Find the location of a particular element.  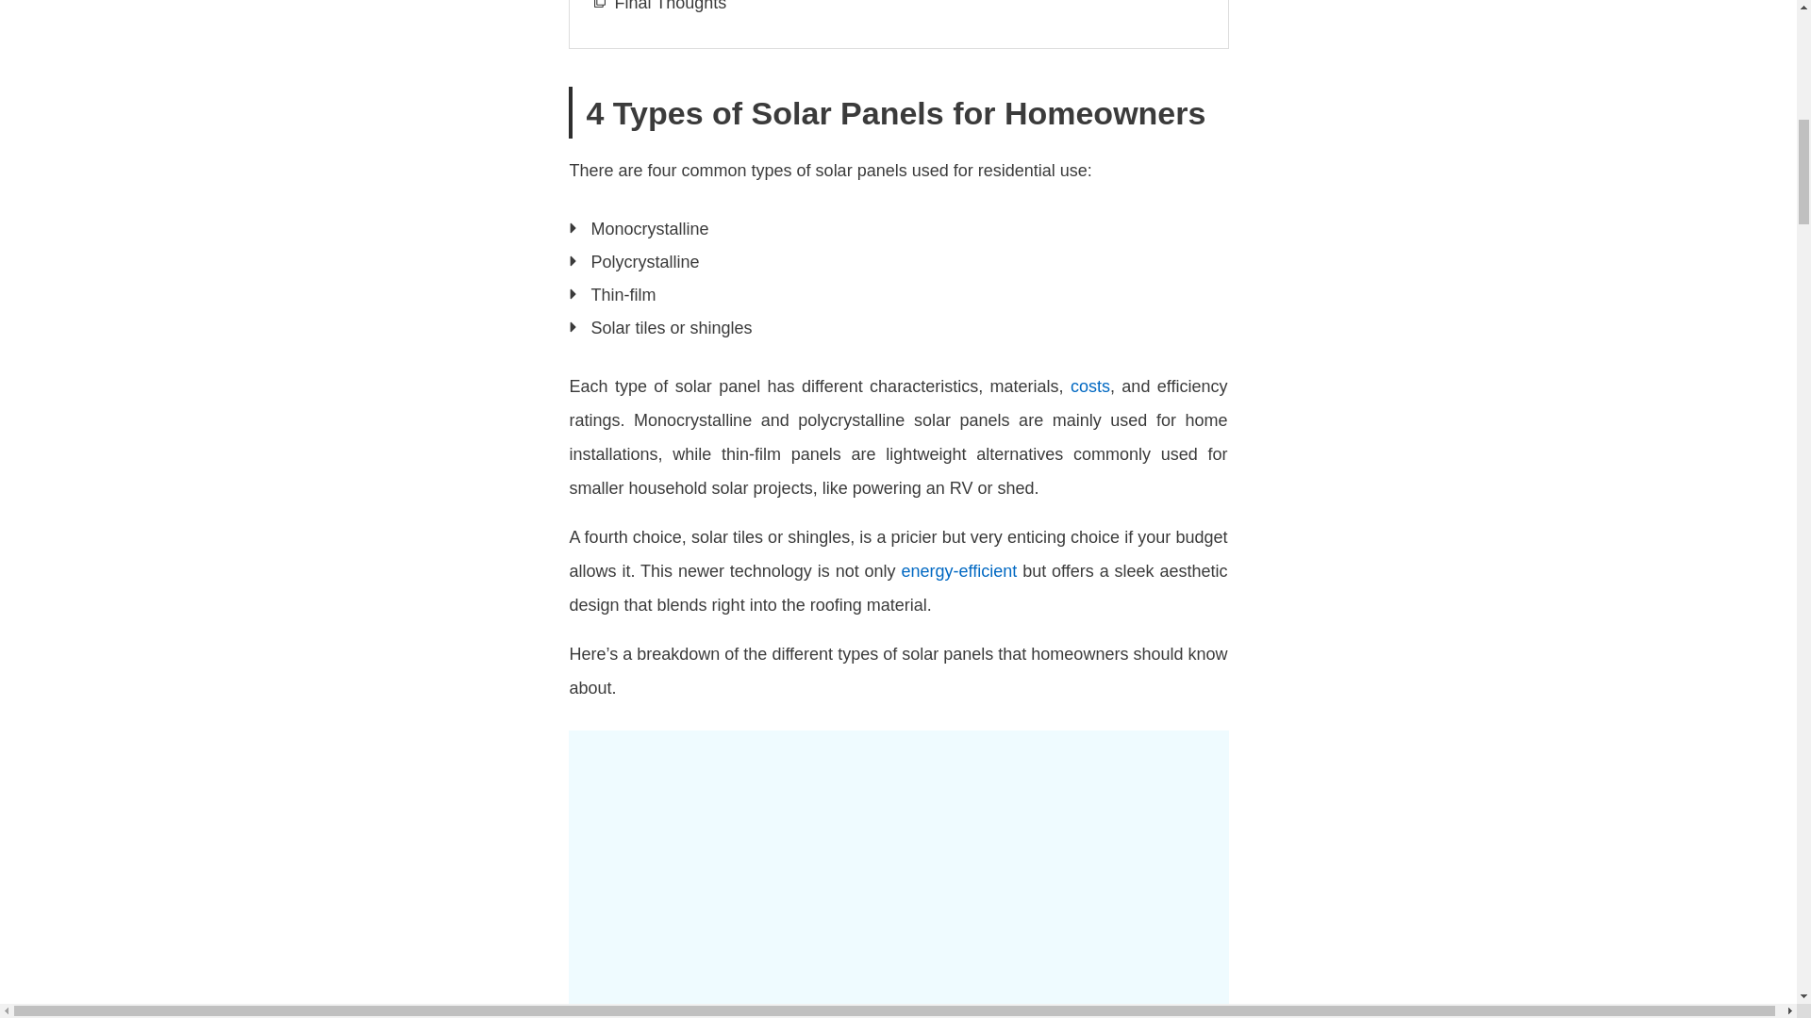

energy-efficient is located at coordinates (958, 571).